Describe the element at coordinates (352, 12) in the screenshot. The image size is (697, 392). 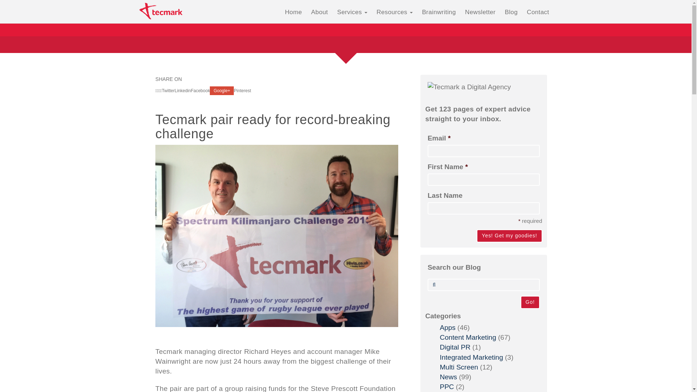
I see `Services` at that location.